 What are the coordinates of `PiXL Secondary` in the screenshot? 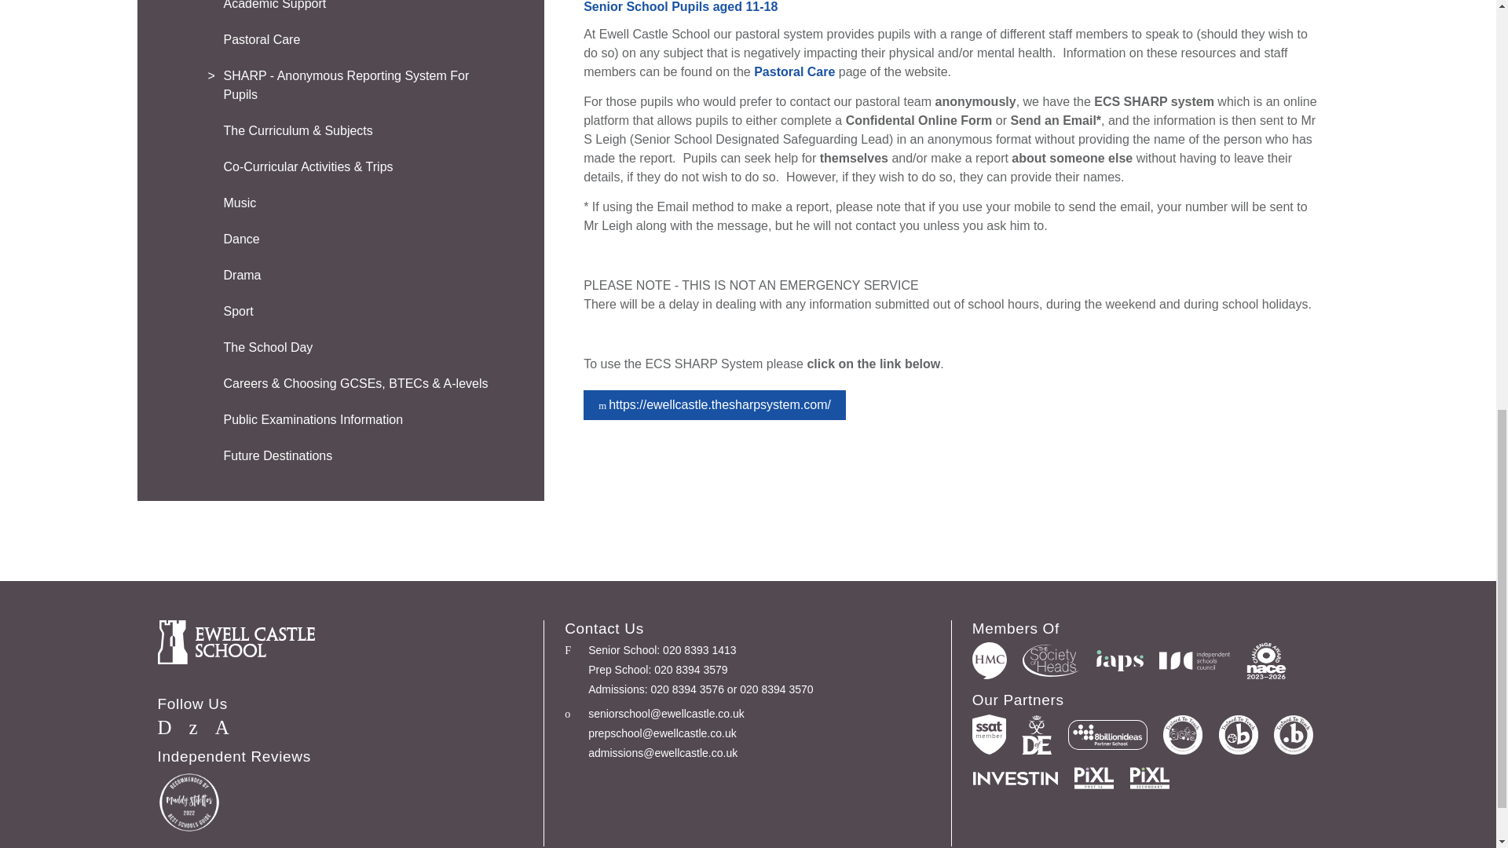 It's located at (1150, 778).